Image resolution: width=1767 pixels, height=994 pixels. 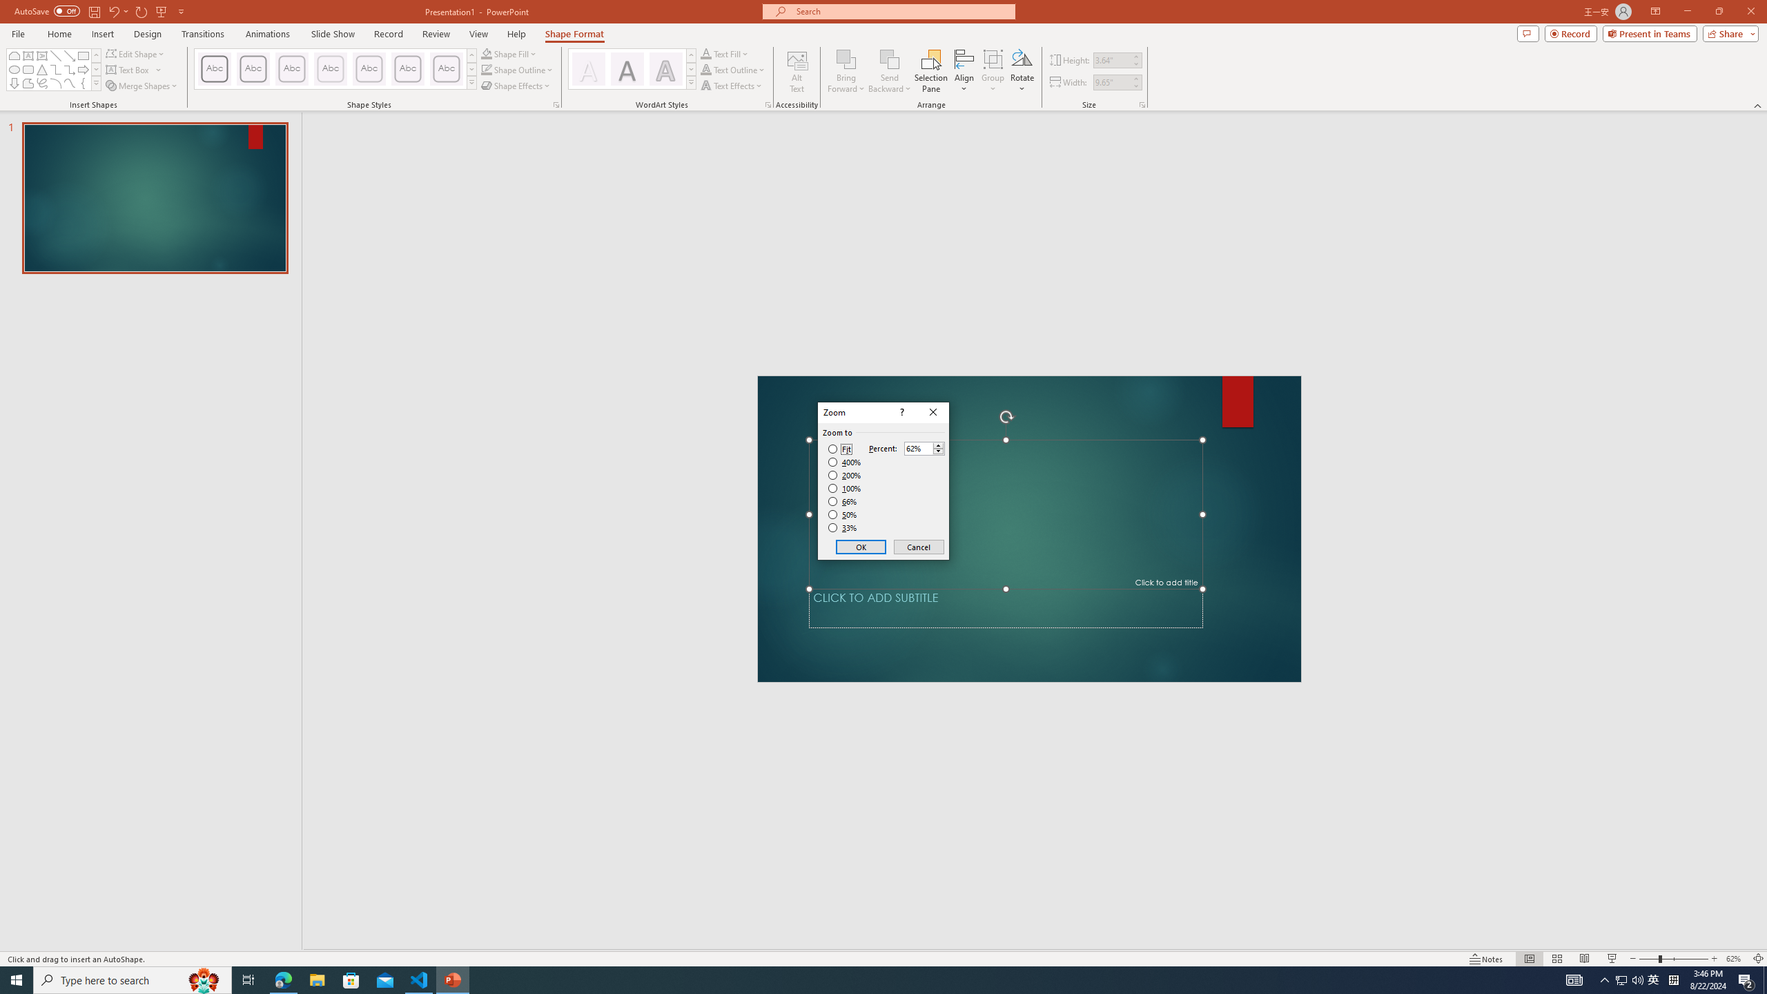 I want to click on Bring Forward, so click(x=847, y=71).